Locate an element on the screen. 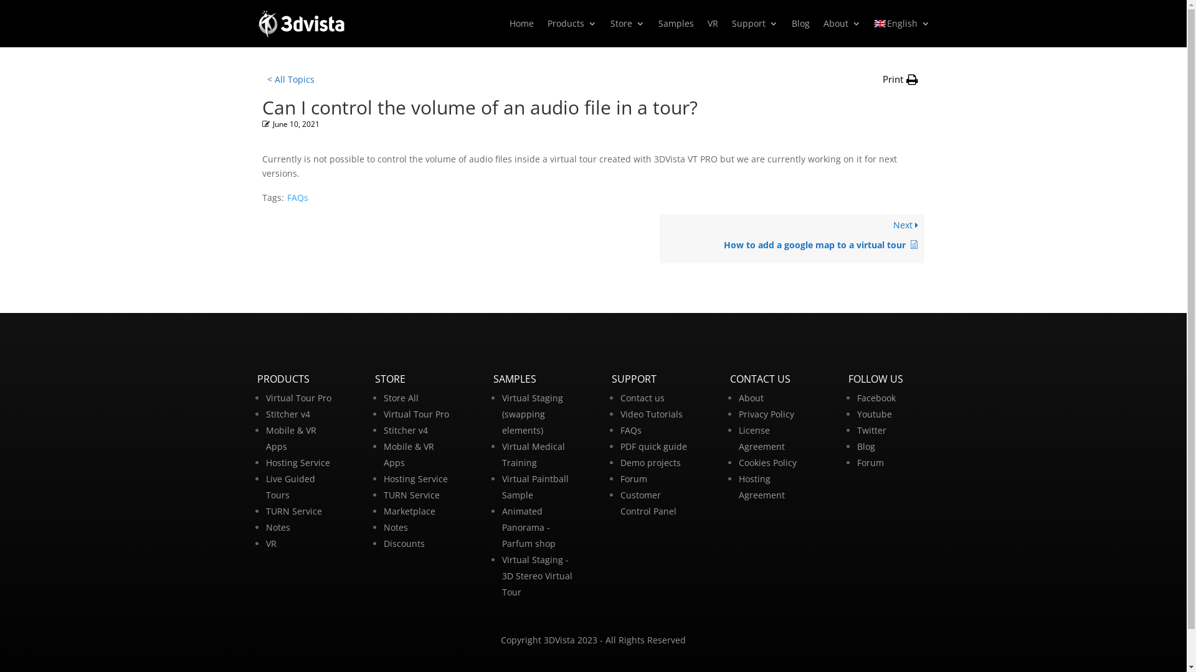 The width and height of the screenshot is (1196, 672). Discounts is located at coordinates (404, 543).